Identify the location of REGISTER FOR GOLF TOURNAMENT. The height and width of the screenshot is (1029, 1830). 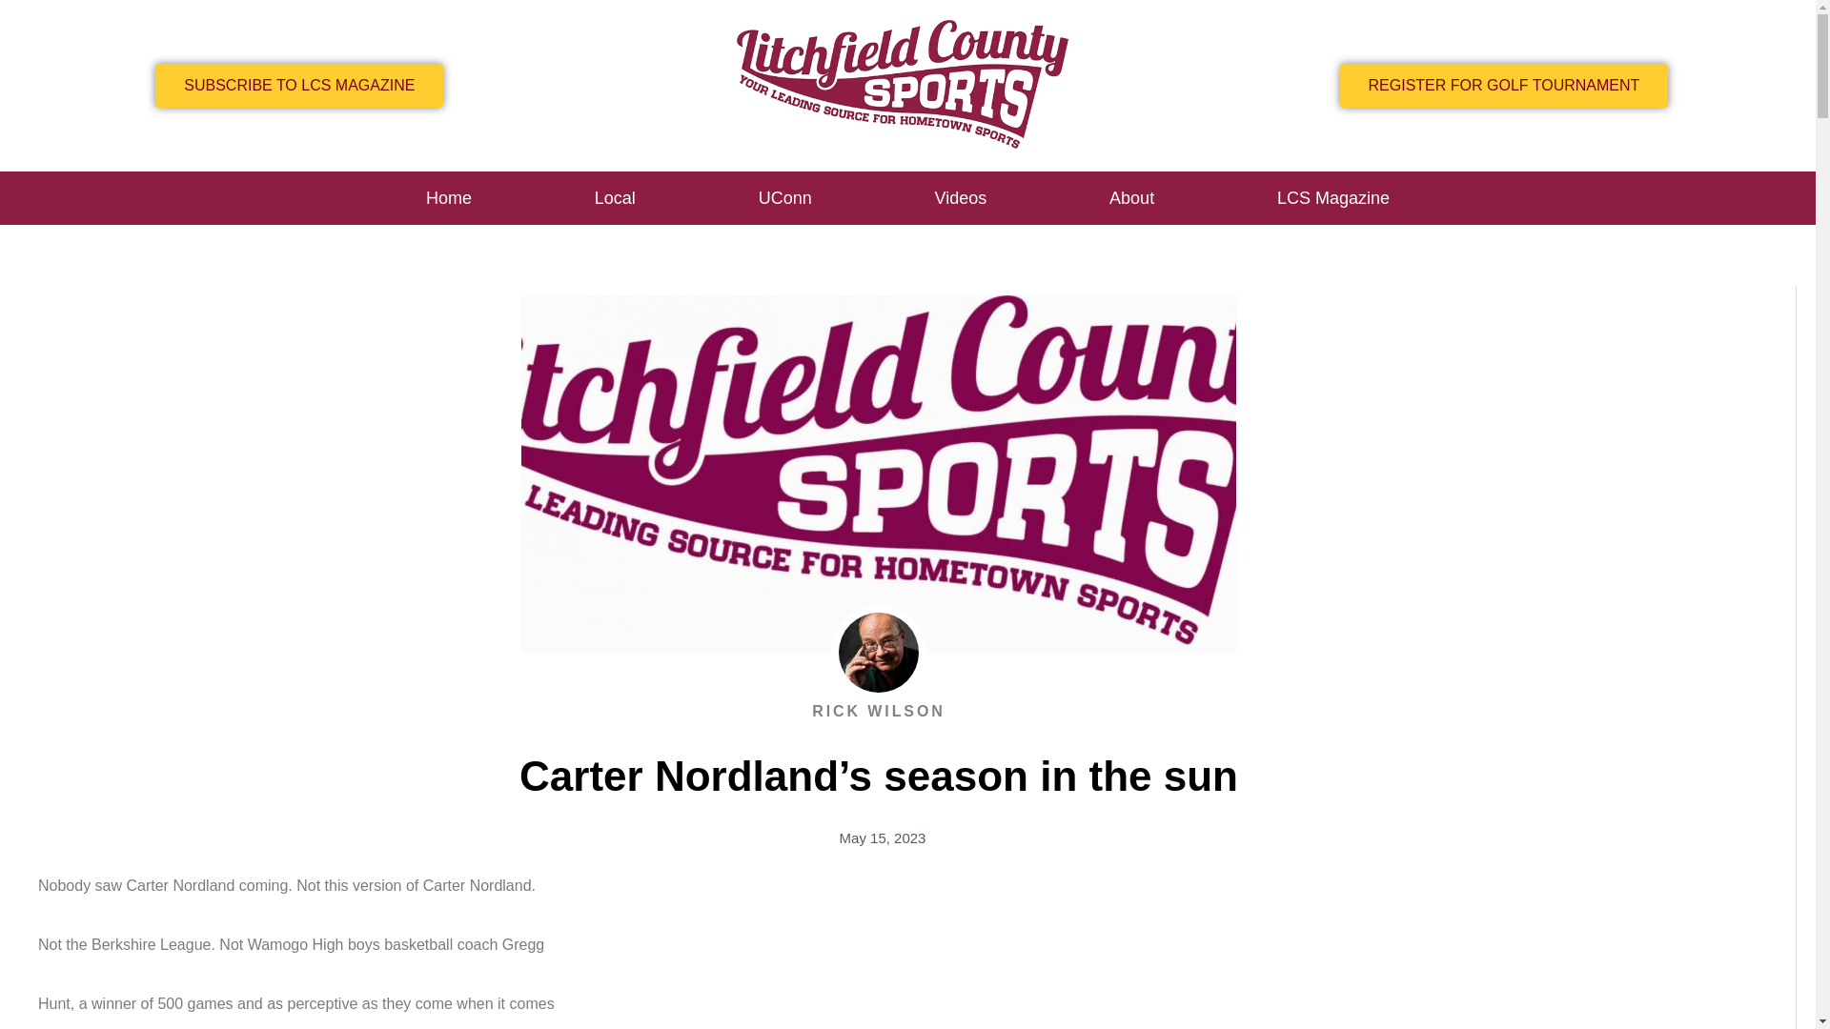
(1504, 86).